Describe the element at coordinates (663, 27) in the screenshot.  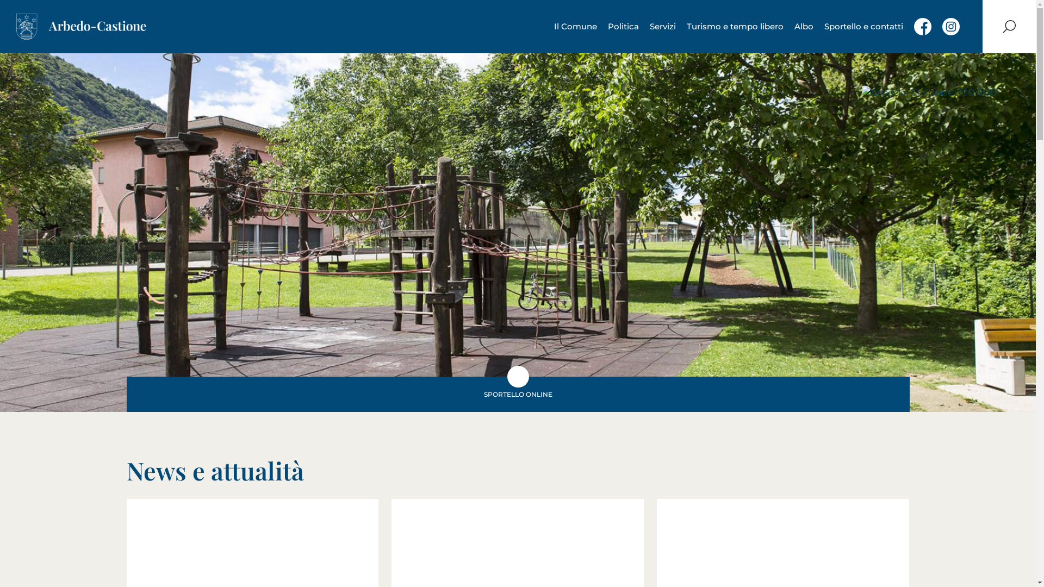
I see `Servizi` at that location.